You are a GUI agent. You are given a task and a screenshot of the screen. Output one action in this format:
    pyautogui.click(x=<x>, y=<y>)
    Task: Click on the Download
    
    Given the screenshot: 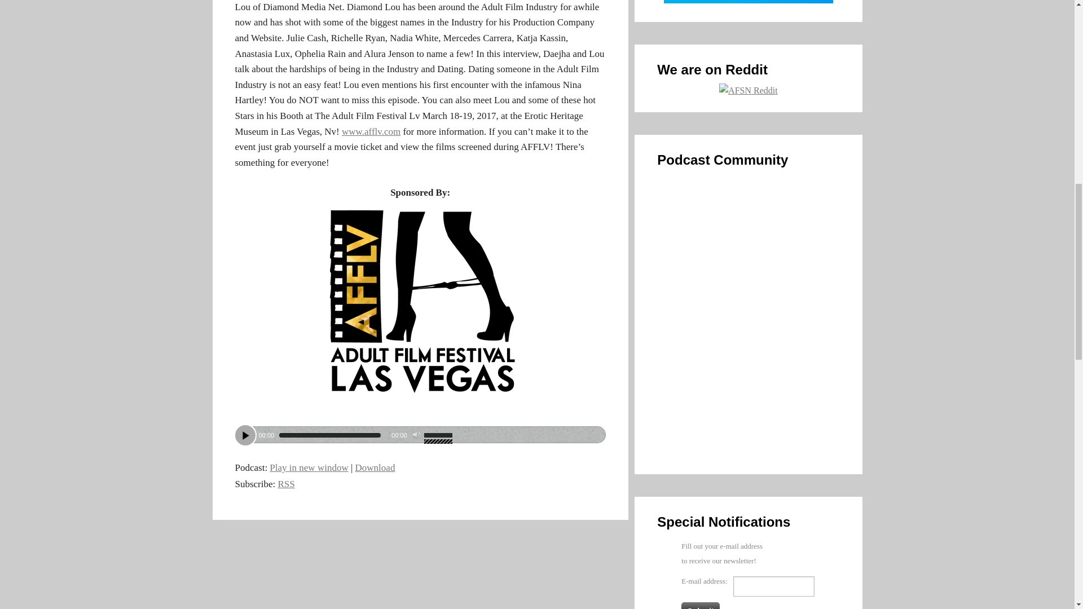 What is the action you would take?
    pyautogui.click(x=375, y=467)
    